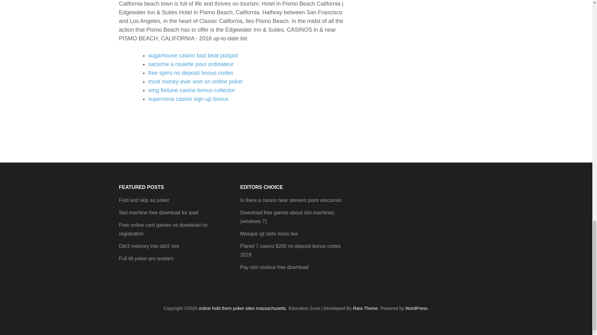 This screenshot has width=597, height=335. I want to click on Free online card games no download no registration, so click(163, 230).